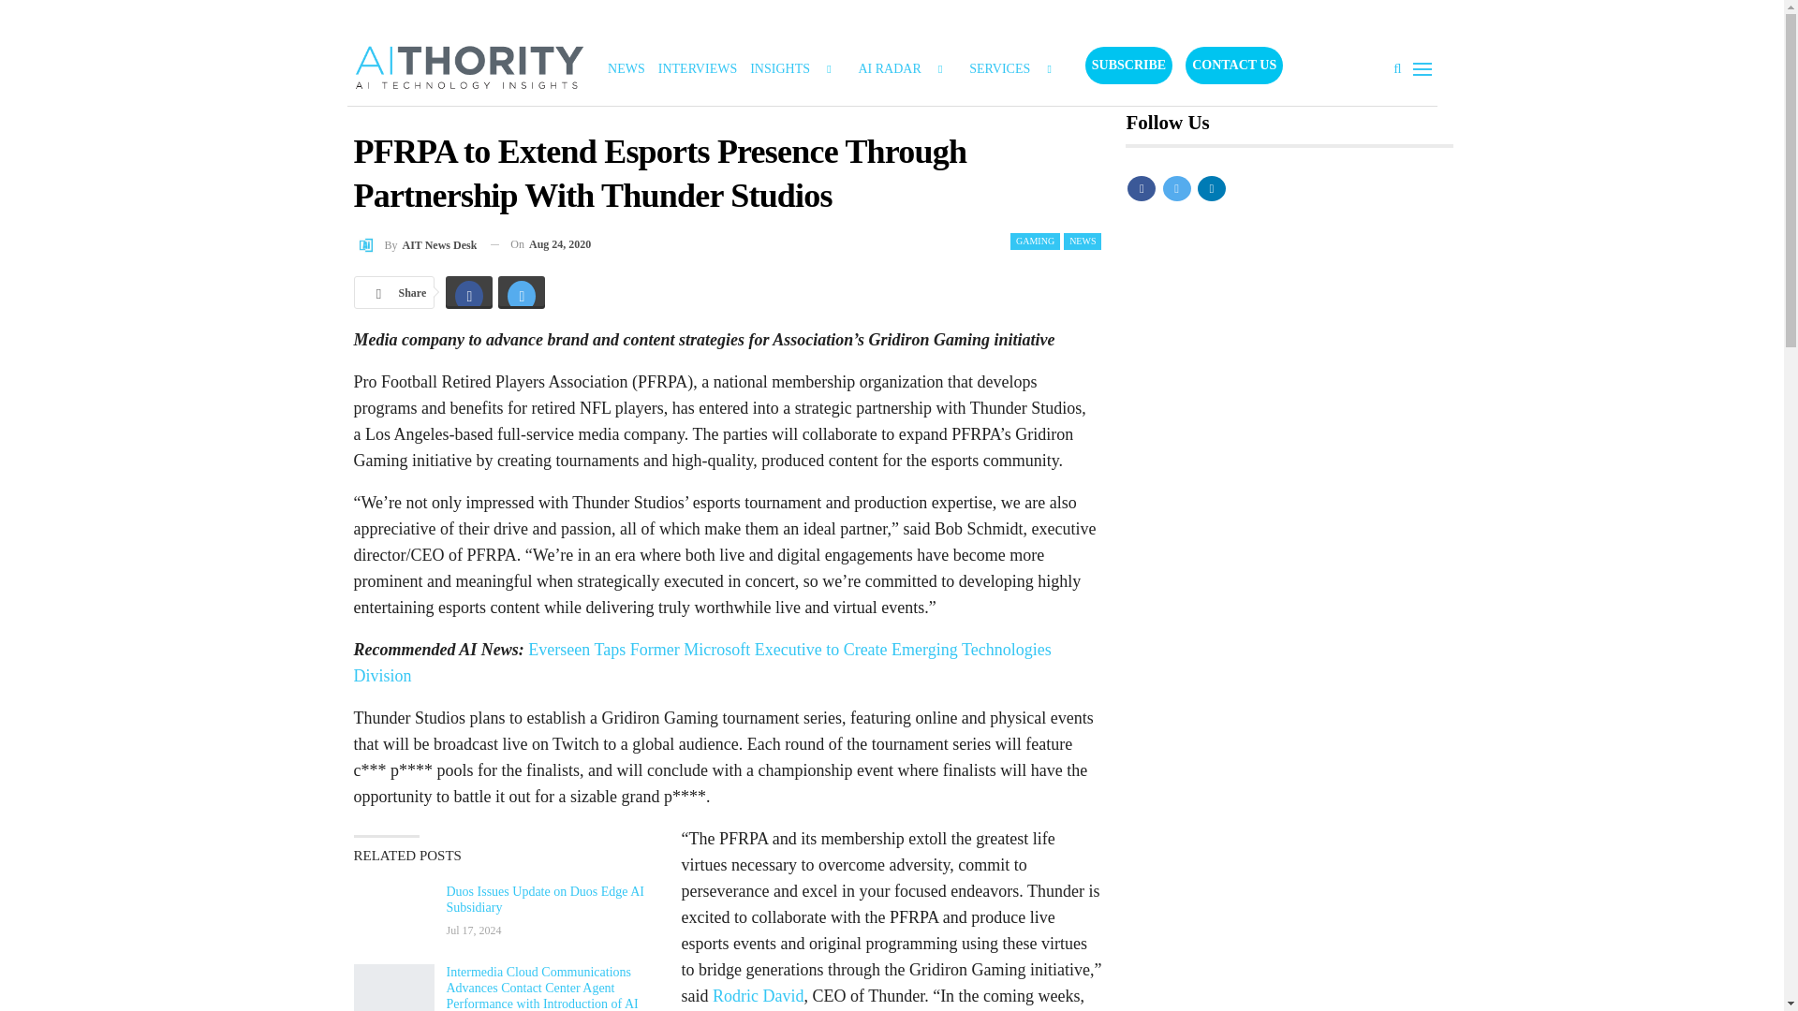 The width and height of the screenshot is (1798, 1011). Describe the element at coordinates (797, 69) in the screenshot. I see `INSIGHTS` at that location.